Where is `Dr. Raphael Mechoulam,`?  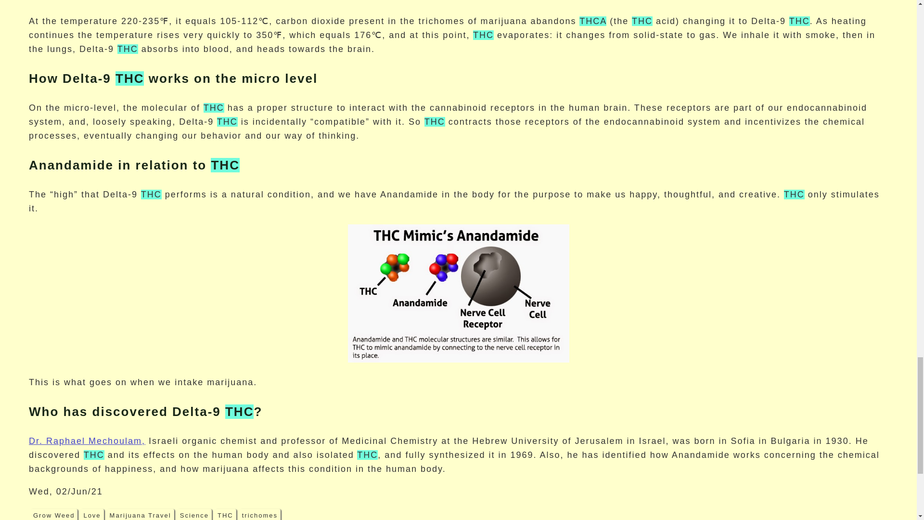 Dr. Raphael Mechoulam, is located at coordinates (87, 441).